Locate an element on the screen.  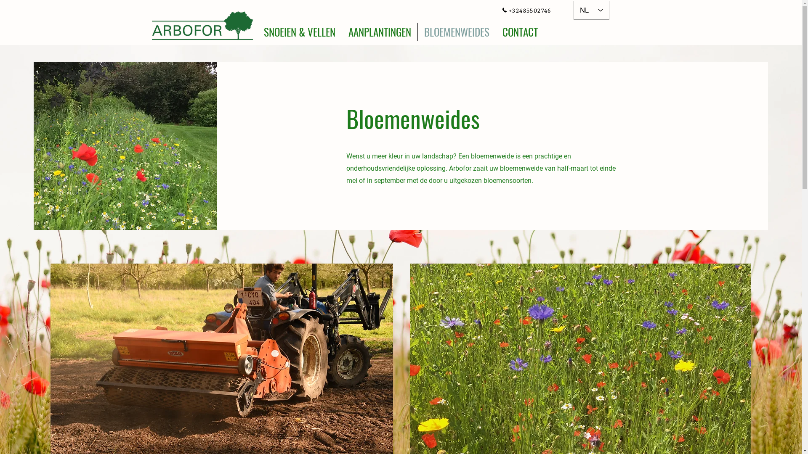
CONTACT is located at coordinates (520, 32).